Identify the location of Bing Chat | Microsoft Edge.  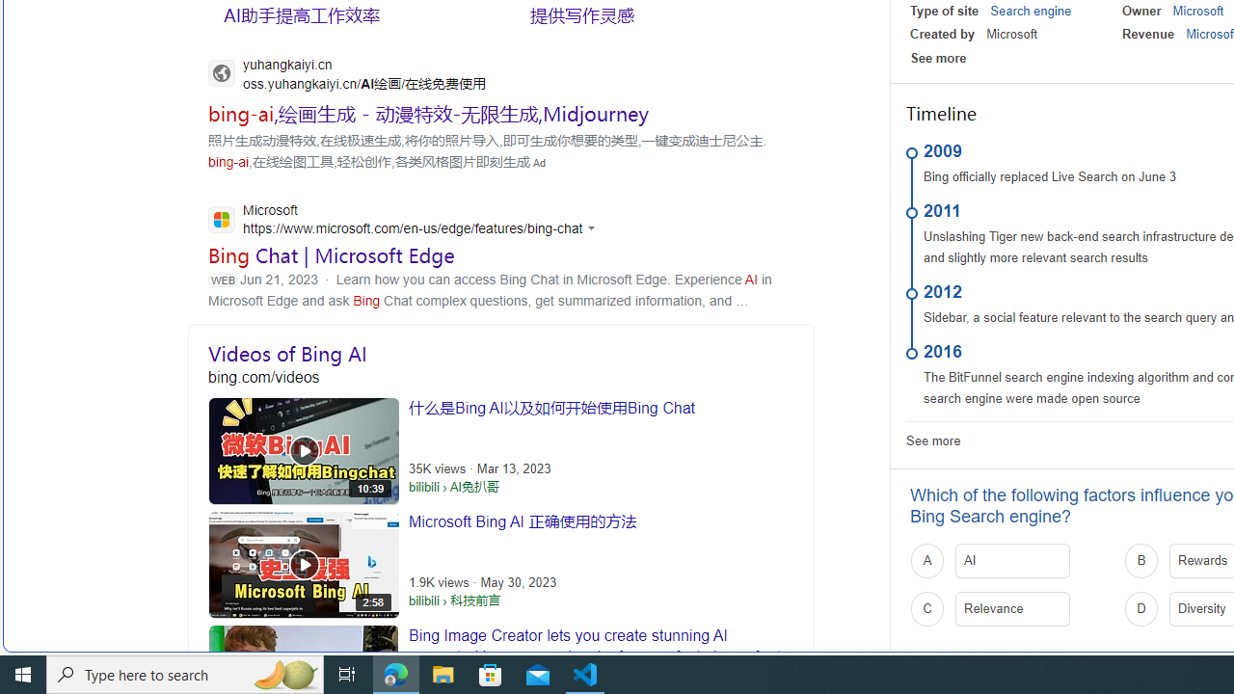
(332, 254).